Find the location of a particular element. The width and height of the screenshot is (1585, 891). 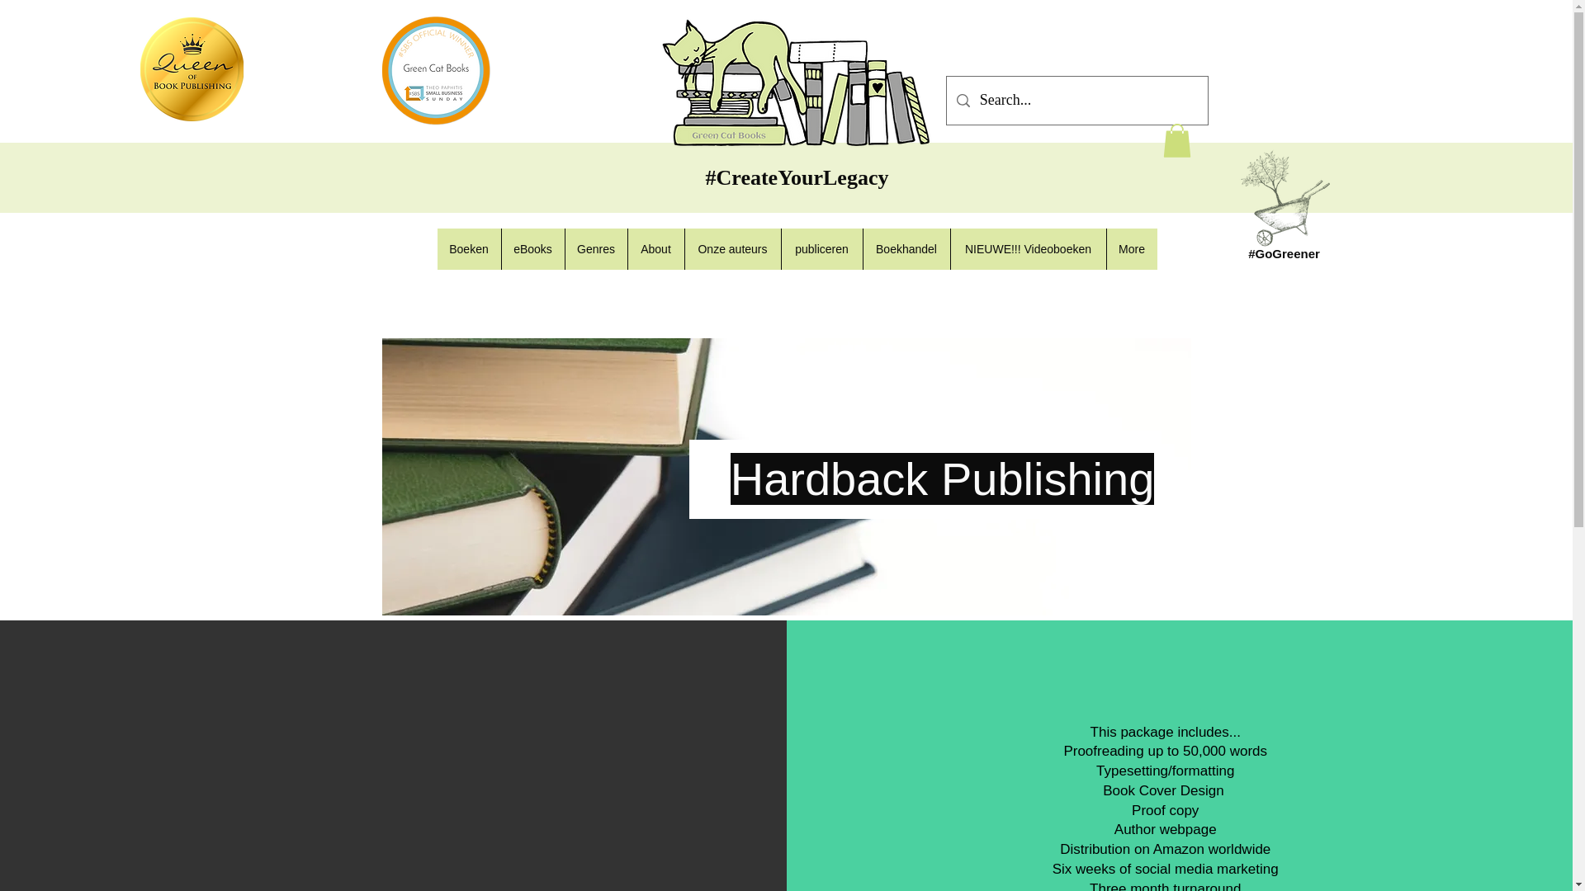

eBooks is located at coordinates (532, 249).